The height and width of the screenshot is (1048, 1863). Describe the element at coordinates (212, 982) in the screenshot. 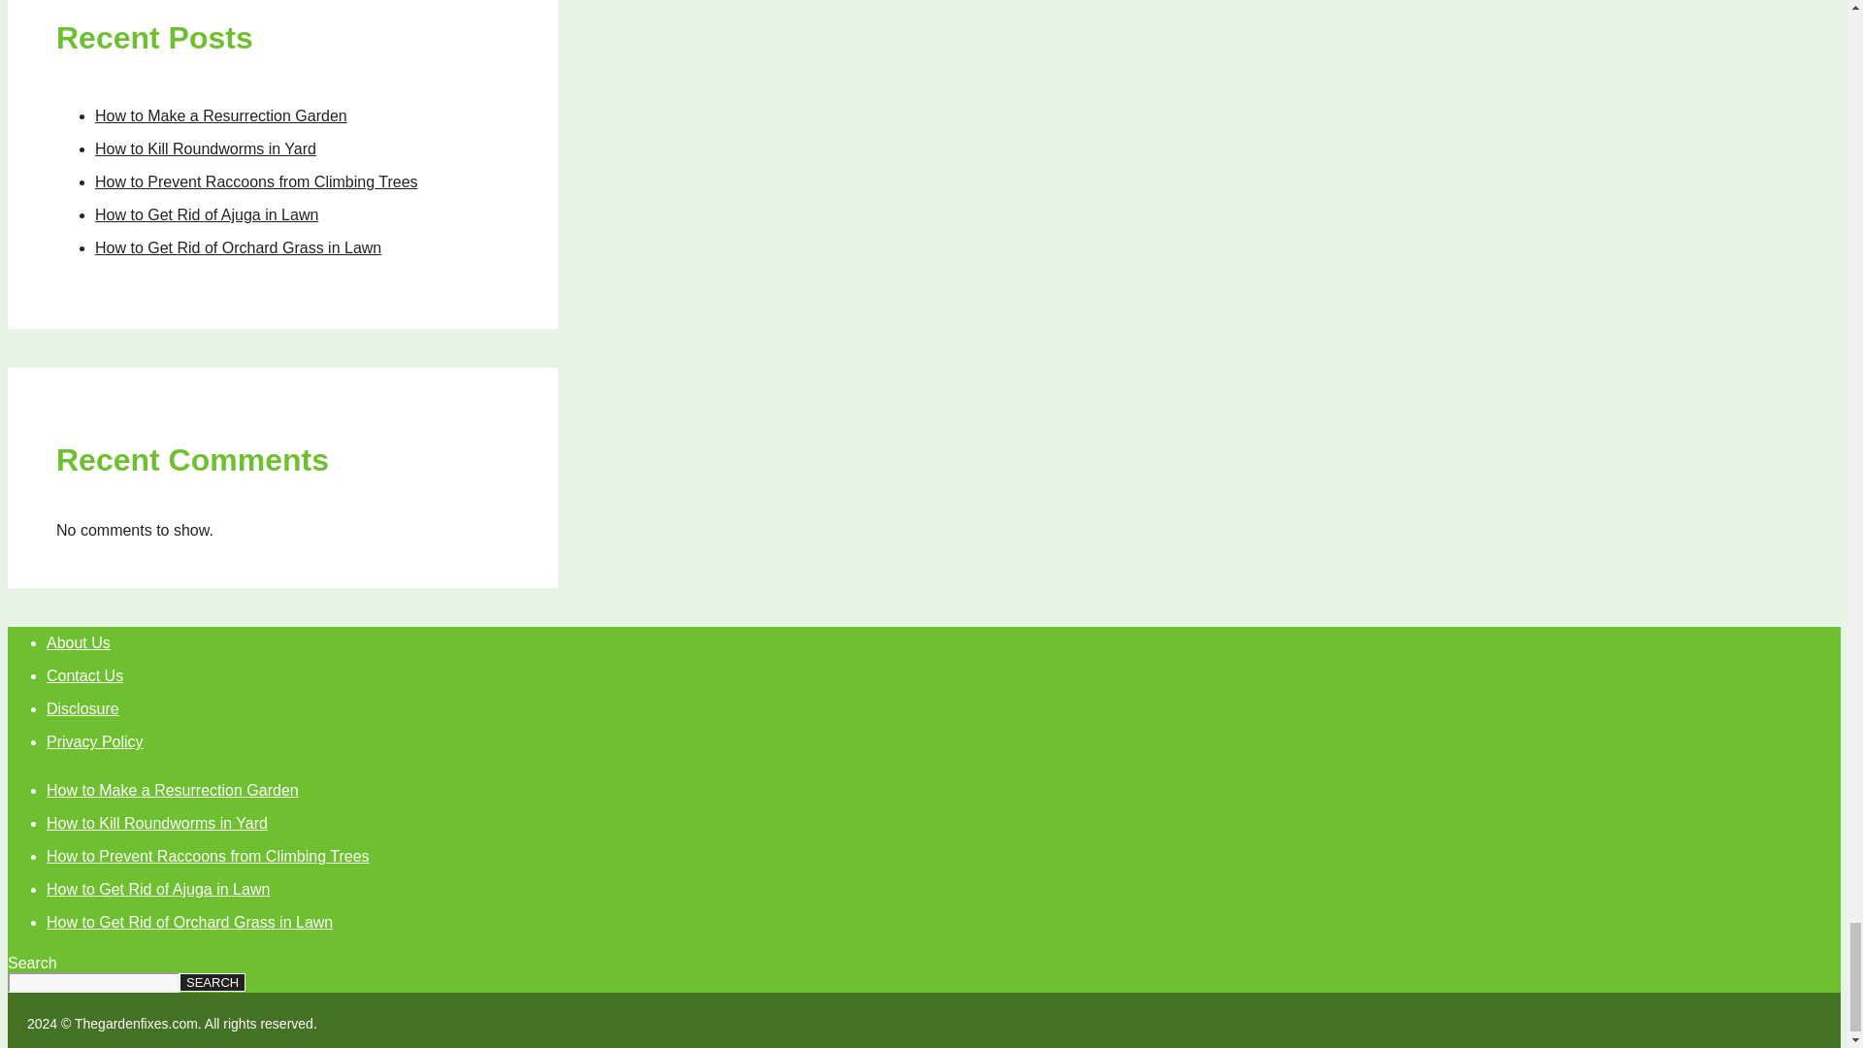

I see `SEARCH` at that location.